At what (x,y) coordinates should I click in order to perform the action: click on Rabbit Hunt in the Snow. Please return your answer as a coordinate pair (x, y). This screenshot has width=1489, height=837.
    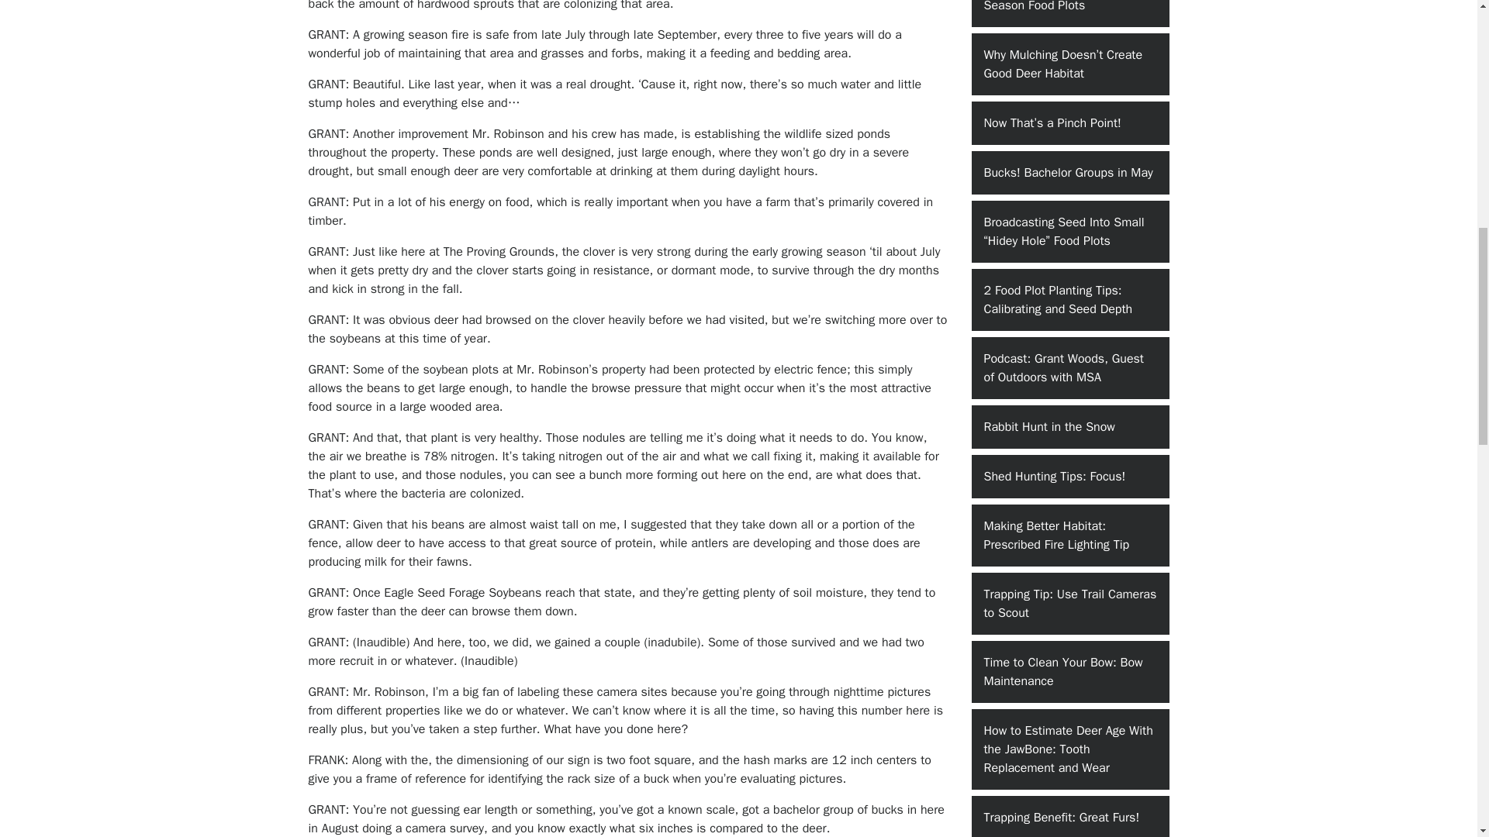
    Looking at the image, I should click on (1069, 426).